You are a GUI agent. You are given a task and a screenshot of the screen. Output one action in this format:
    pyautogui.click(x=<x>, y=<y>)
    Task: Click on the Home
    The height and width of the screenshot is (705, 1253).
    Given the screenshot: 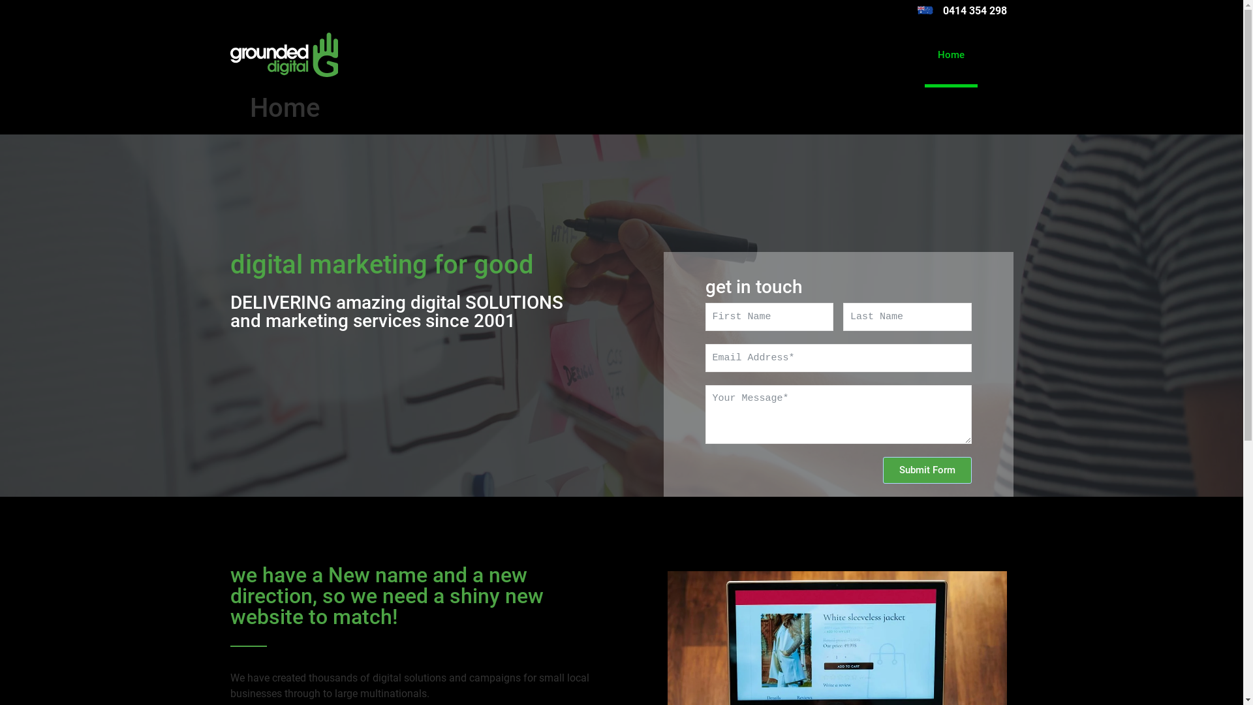 What is the action you would take?
    pyautogui.click(x=951, y=55)
    